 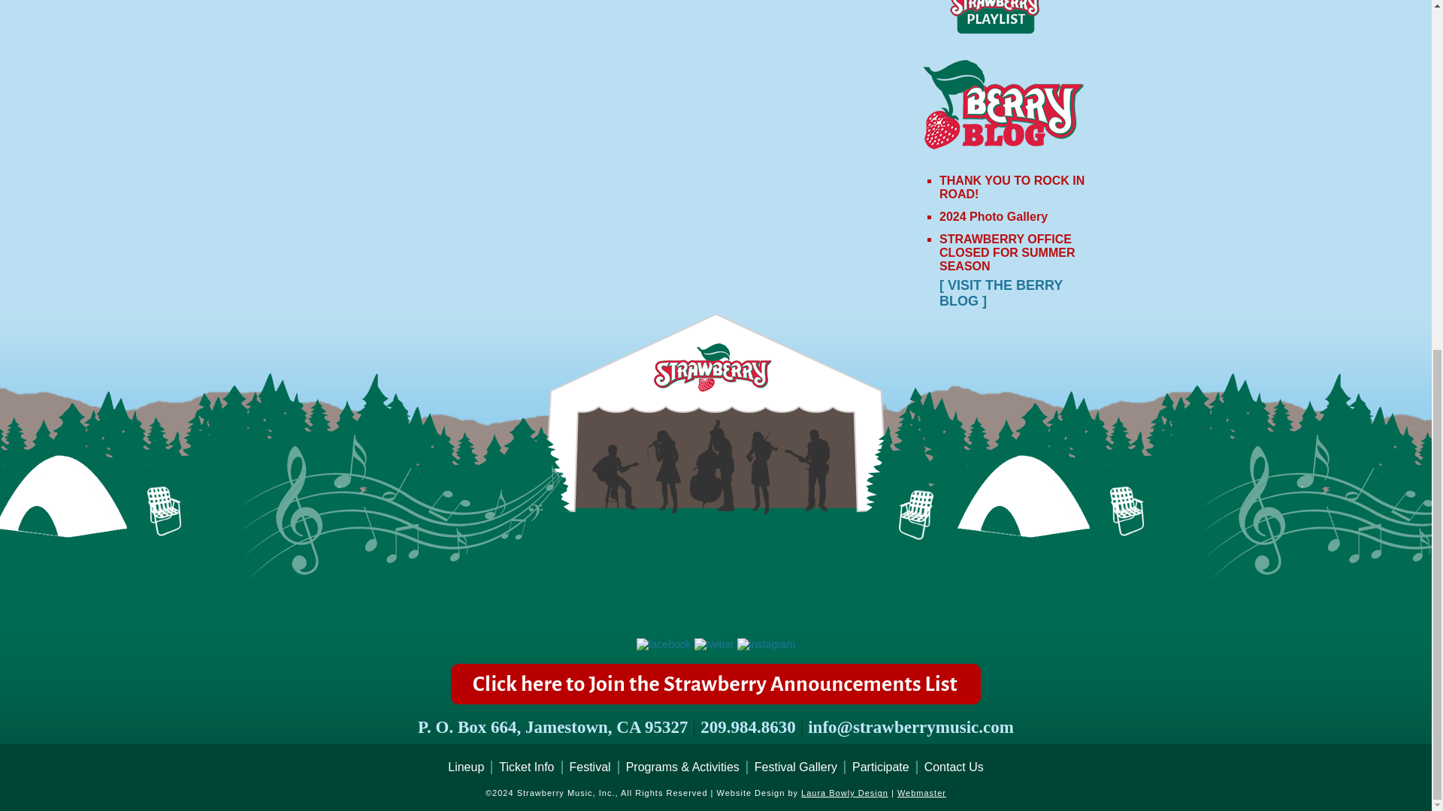 What do you see at coordinates (993, 216) in the screenshot?
I see `2024 Photo Gallery` at bounding box center [993, 216].